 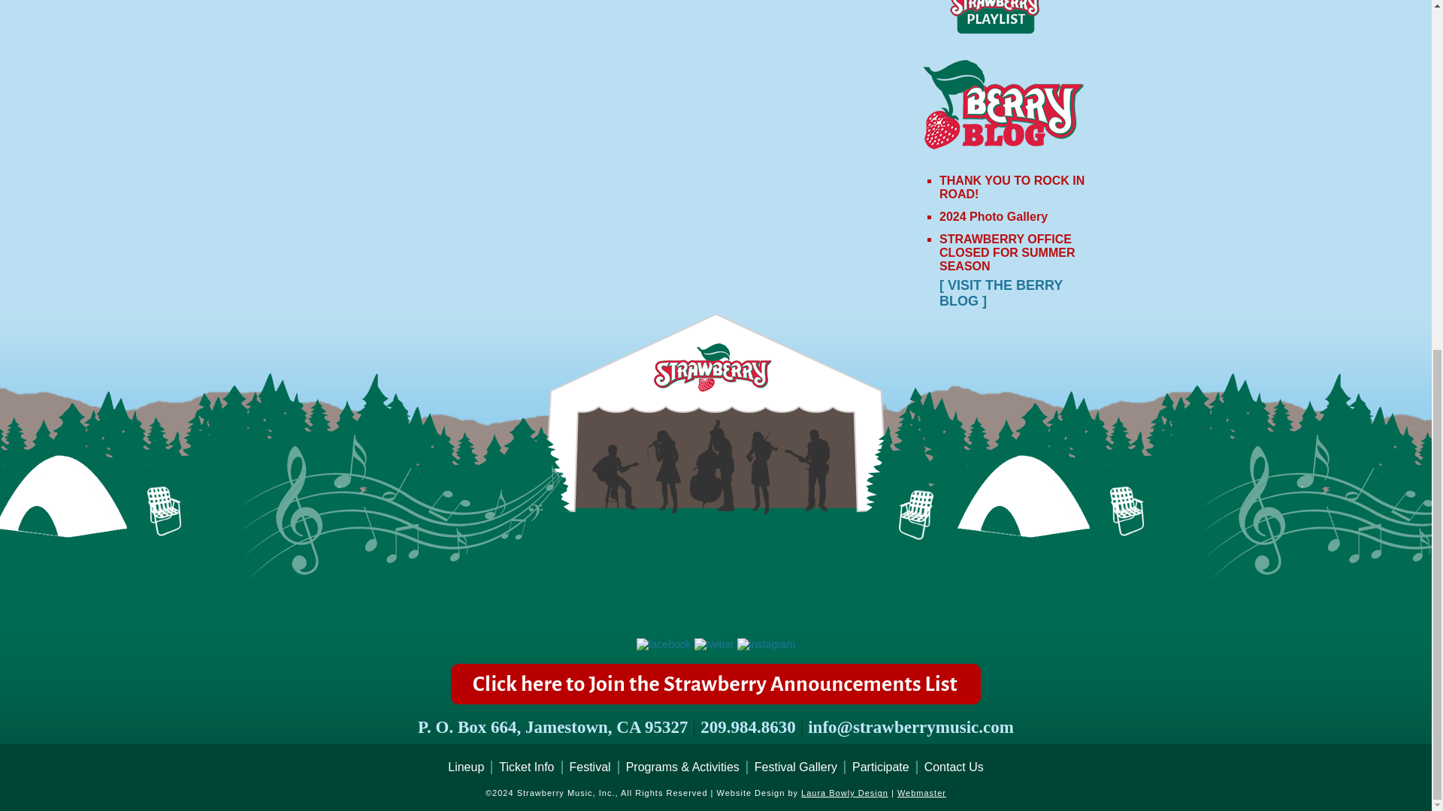 What do you see at coordinates (993, 216) in the screenshot?
I see `2024 Photo Gallery` at bounding box center [993, 216].